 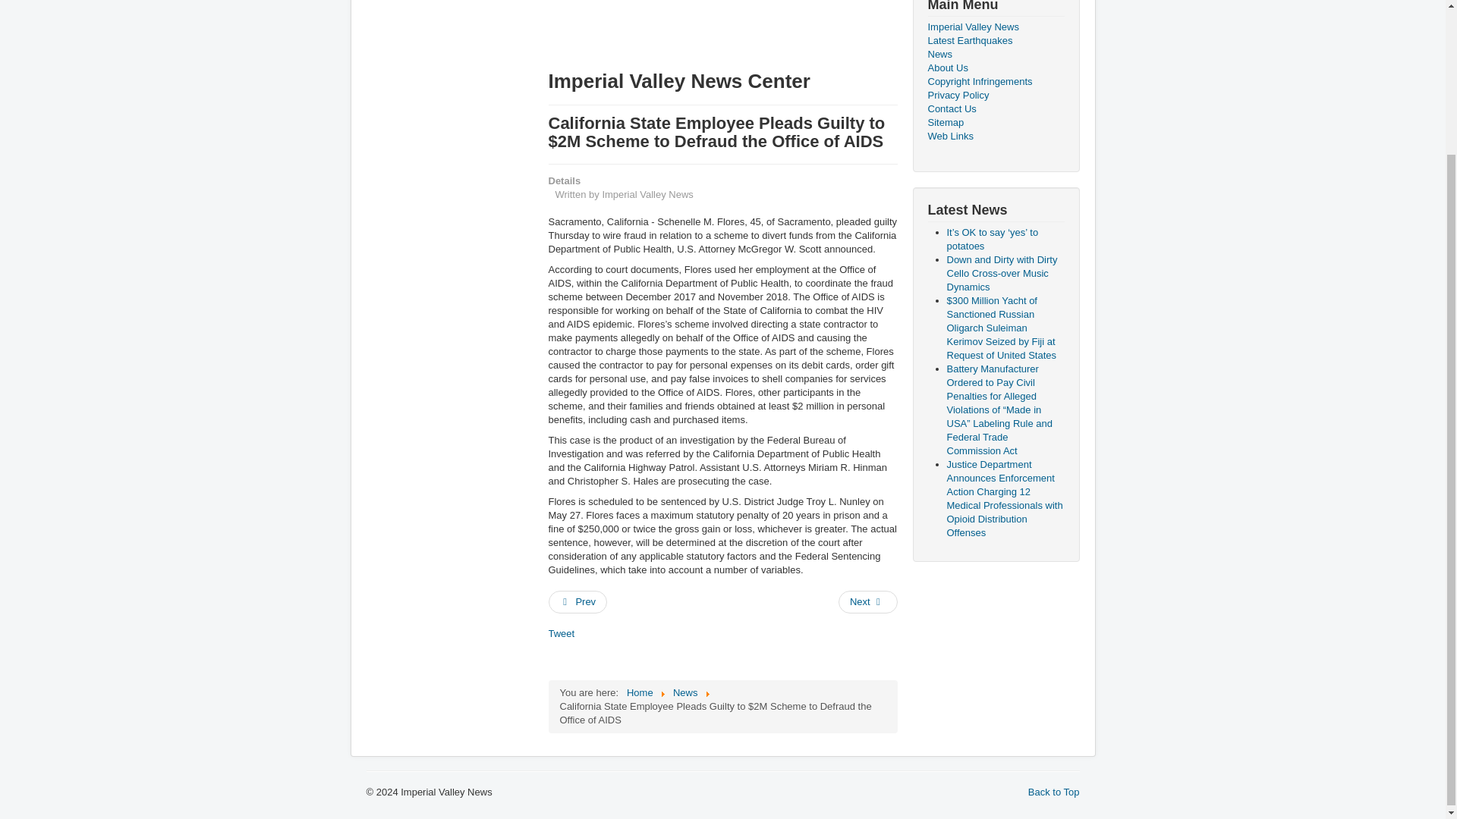 What do you see at coordinates (639, 693) in the screenshot?
I see `Home` at bounding box center [639, 693].